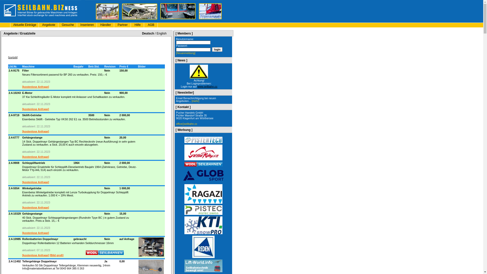 The image size is (487, 274). I want to click on [kostenlose Anfrage], so click(36, 157).